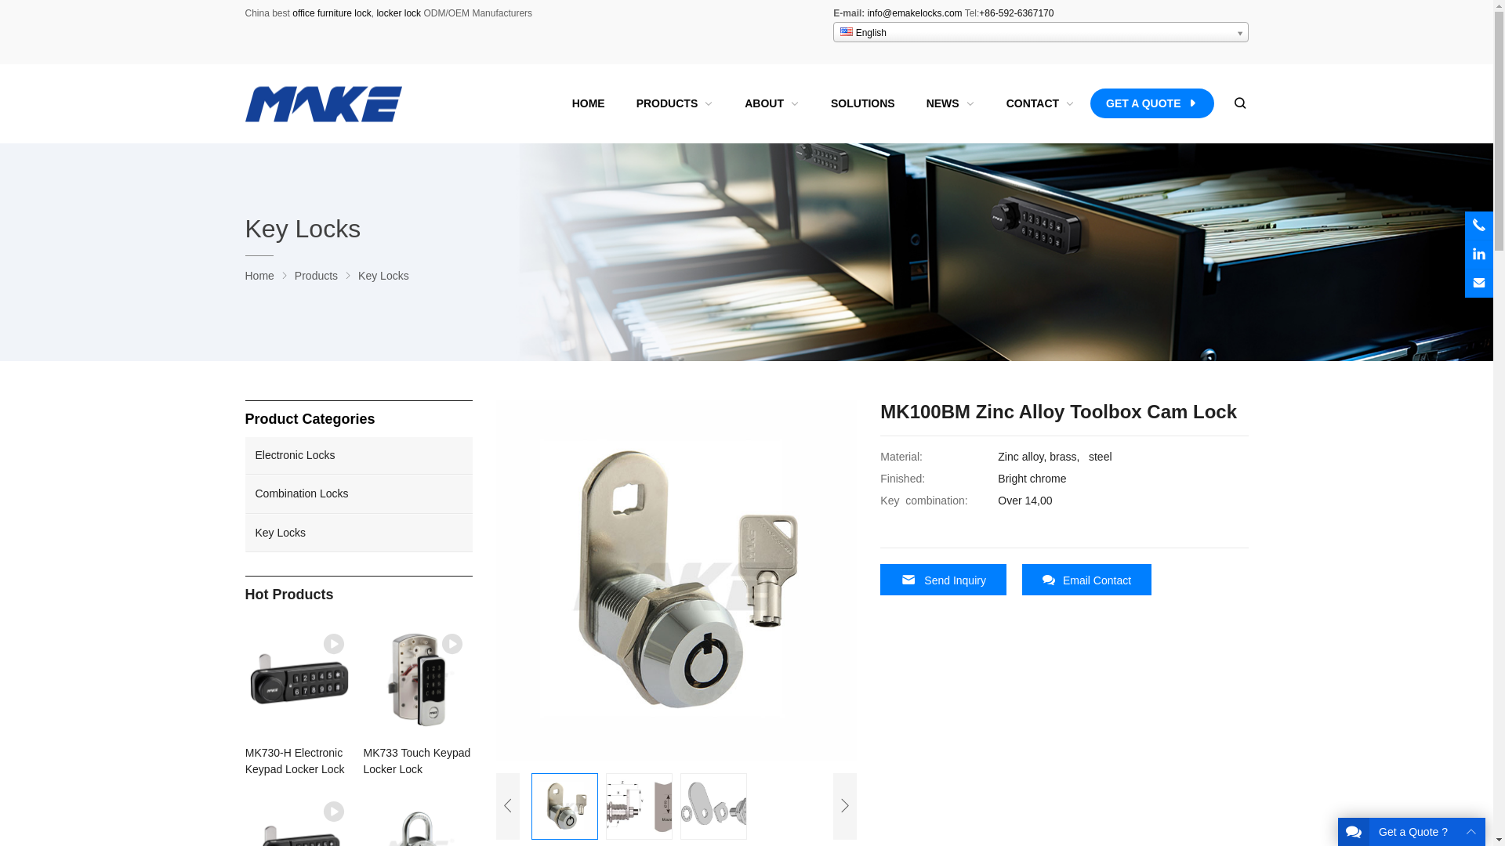  I want to click on GET A QUOTE, so click(1151, 103).